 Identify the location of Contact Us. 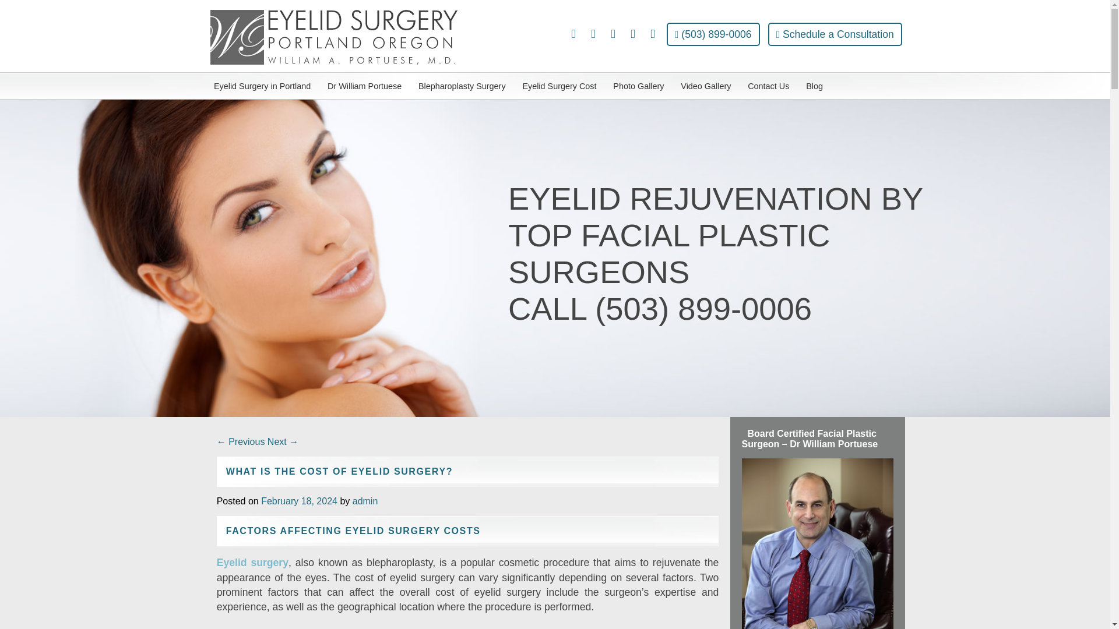
(768, 86).